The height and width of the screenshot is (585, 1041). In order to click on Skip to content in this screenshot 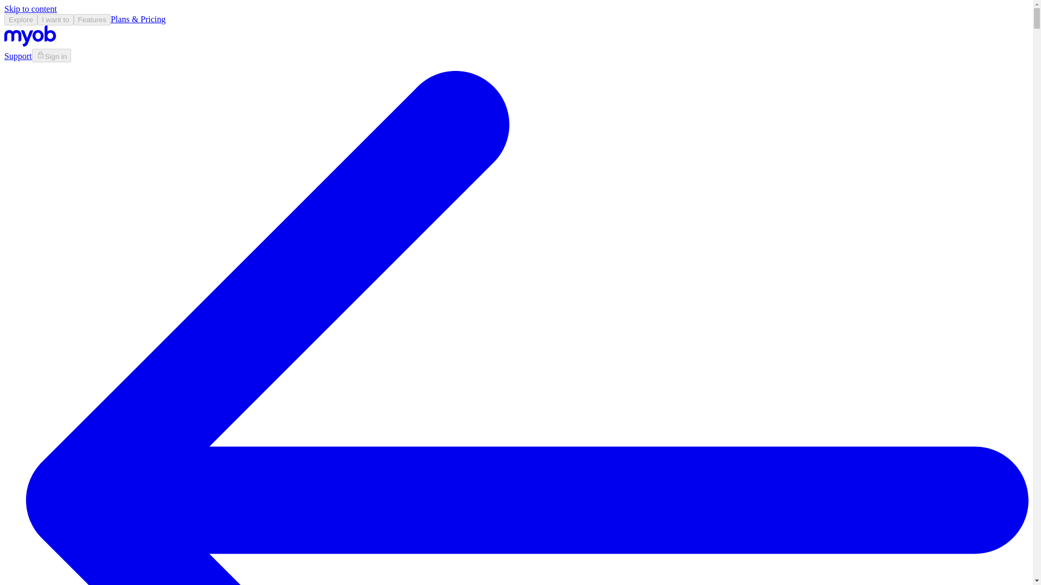, I will do `click(30, 9)`.